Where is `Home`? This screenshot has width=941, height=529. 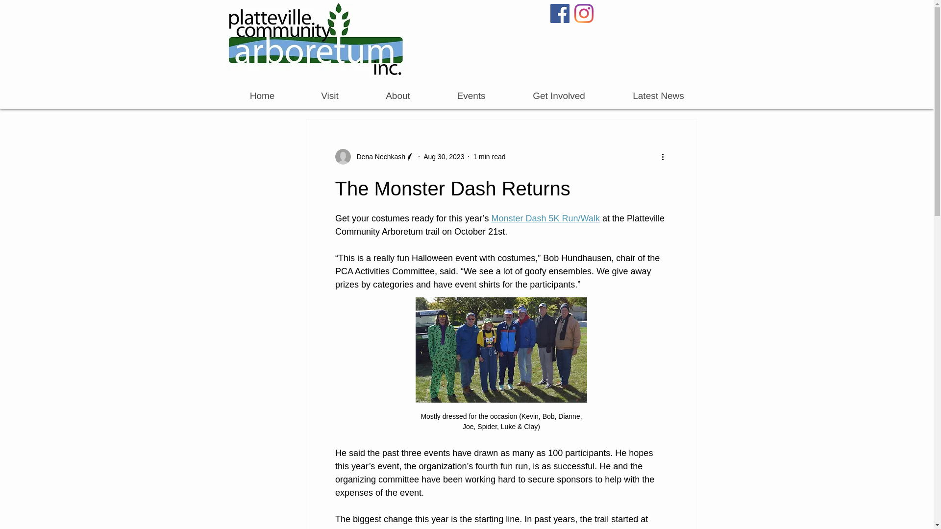
Home is located at coordinates (262, 96).